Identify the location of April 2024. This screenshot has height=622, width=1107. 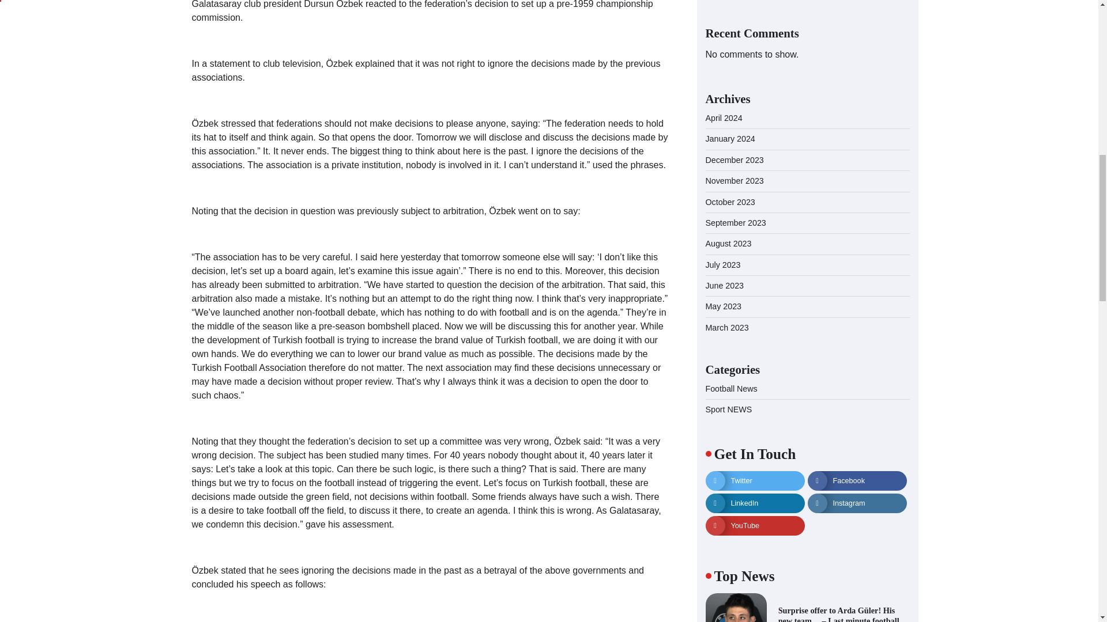
(724, 30).